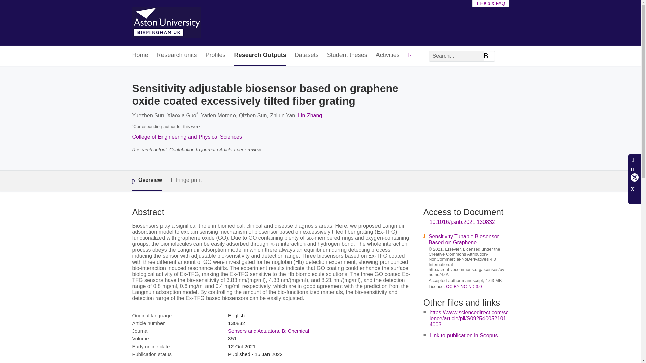 Image resolution: width=646 pixels, height=363 pixels. I want to click on Lin Zhang, so click(310, 115).